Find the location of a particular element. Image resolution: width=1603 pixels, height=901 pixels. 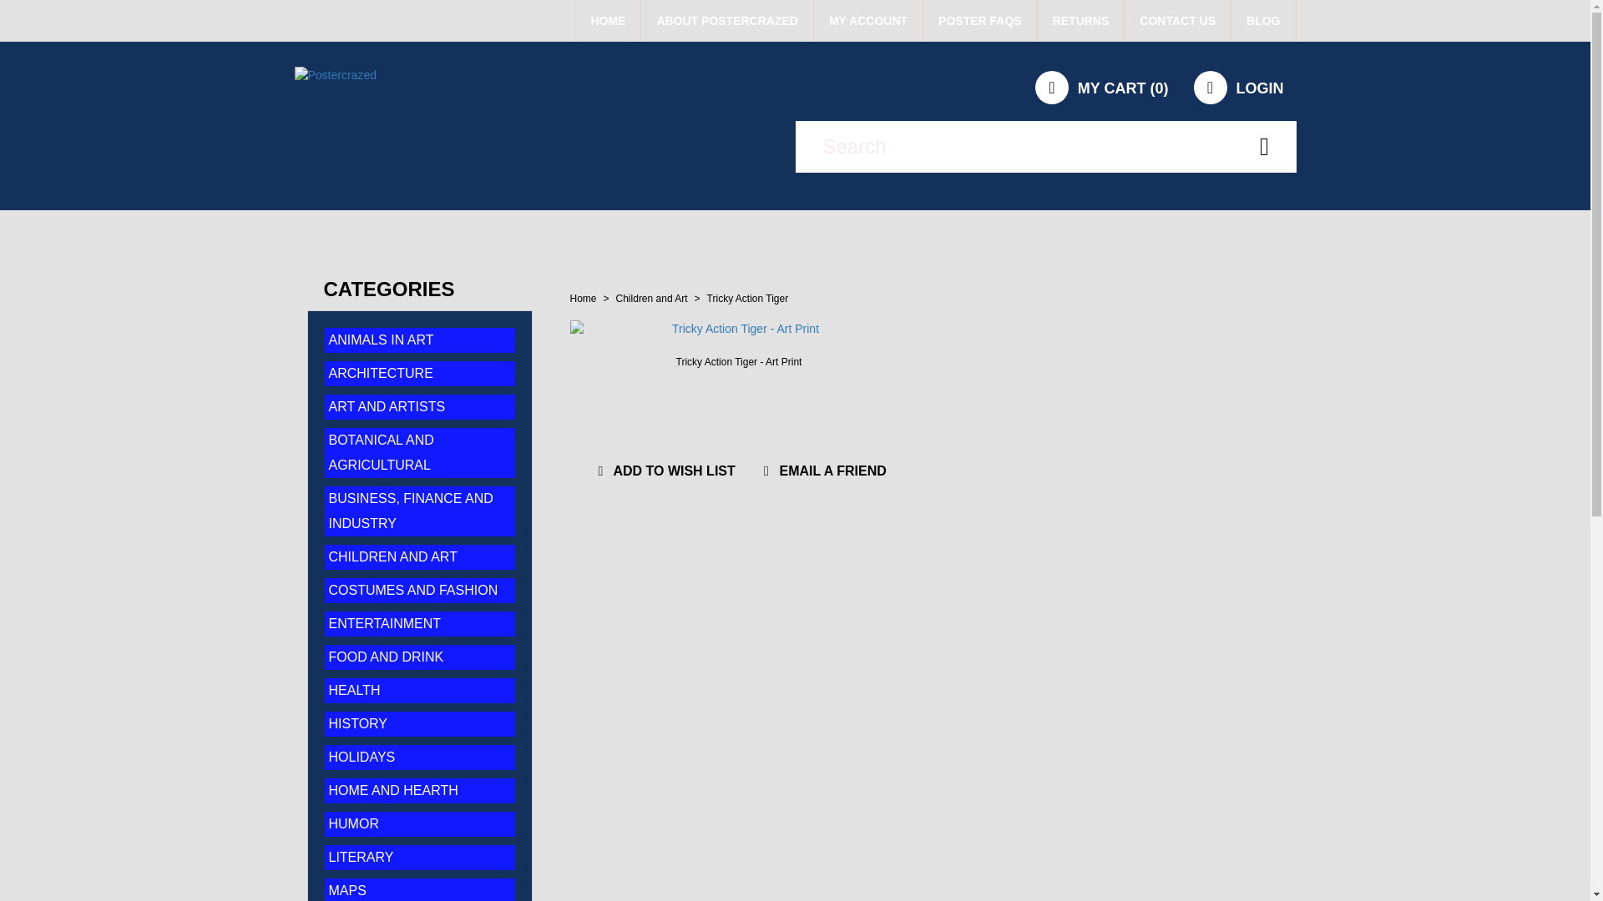

ANIMALS IN ART is located at coordinates (381, 339).